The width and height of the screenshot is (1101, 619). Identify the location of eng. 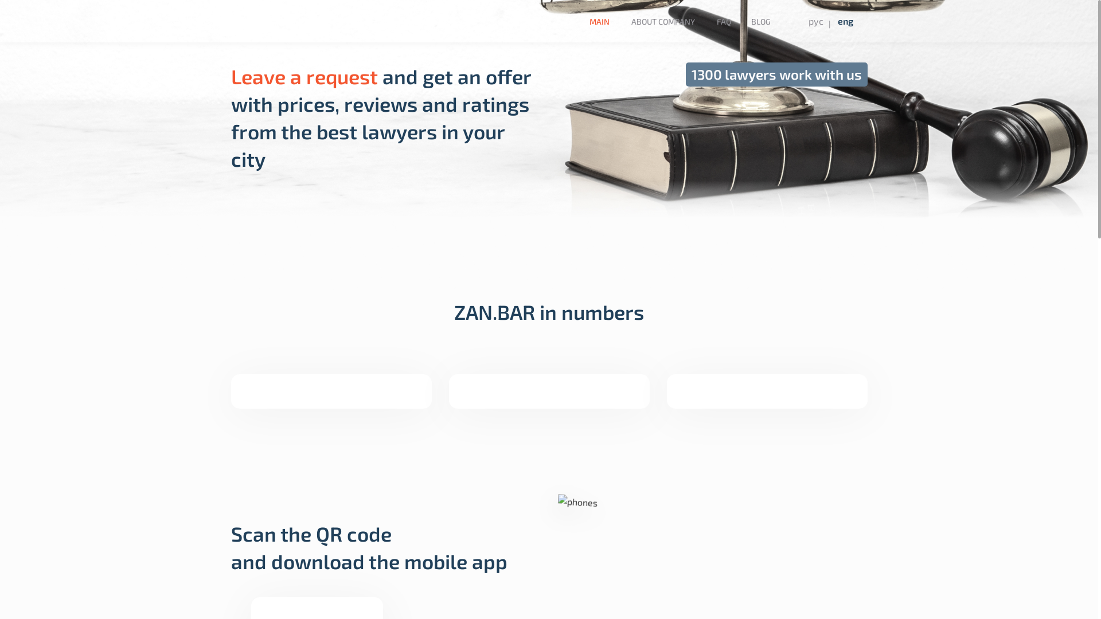
(845, 21).